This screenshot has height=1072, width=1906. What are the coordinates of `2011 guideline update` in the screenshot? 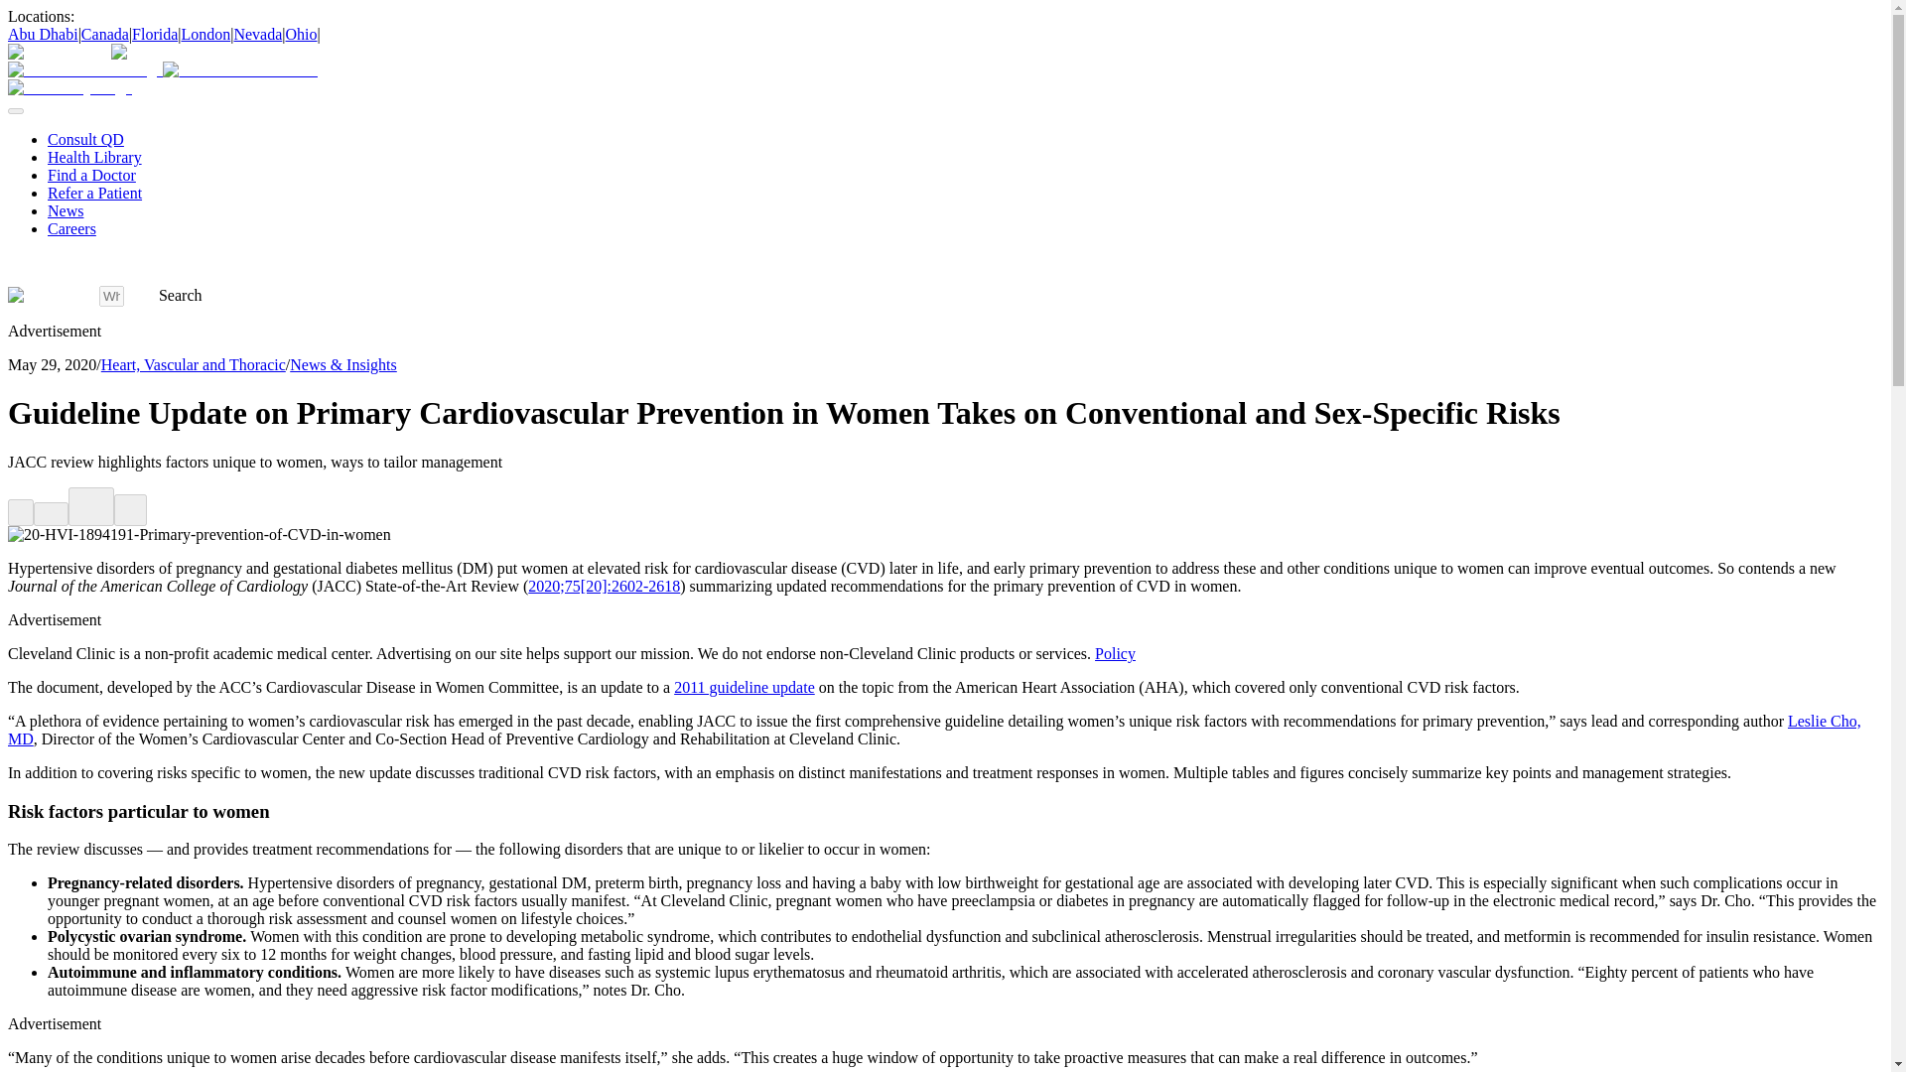 It's located at (745, 687).